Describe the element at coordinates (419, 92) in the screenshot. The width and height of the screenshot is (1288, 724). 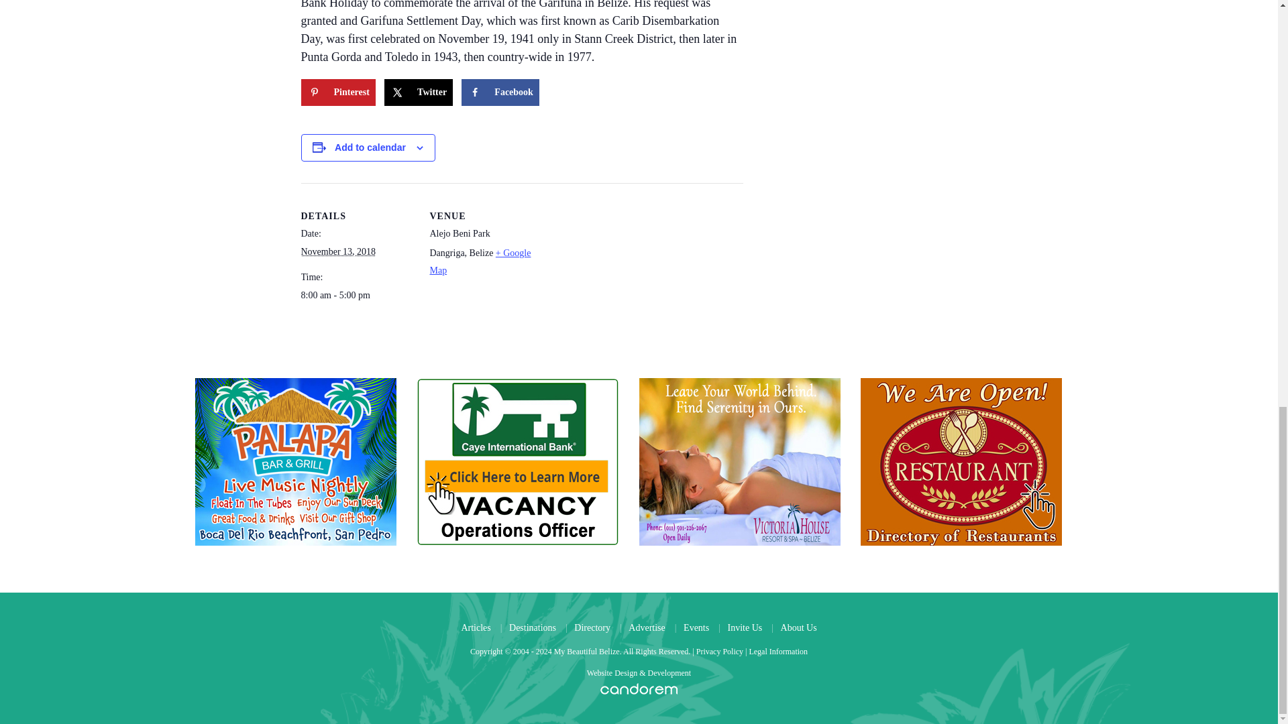
I see `Share on X` at that location.